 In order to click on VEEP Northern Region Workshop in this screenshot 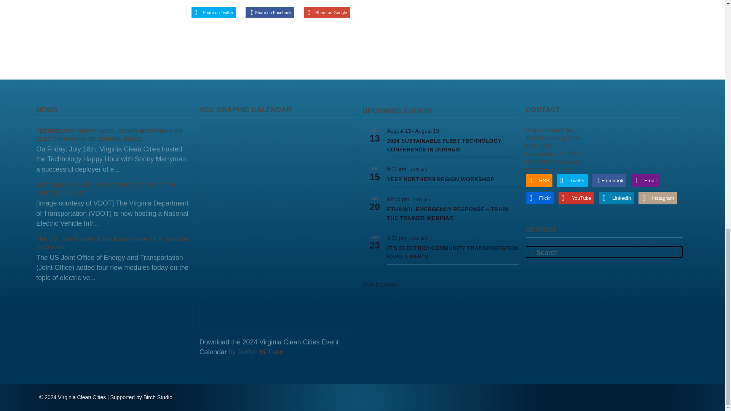, I will do `click(440, 179)`.